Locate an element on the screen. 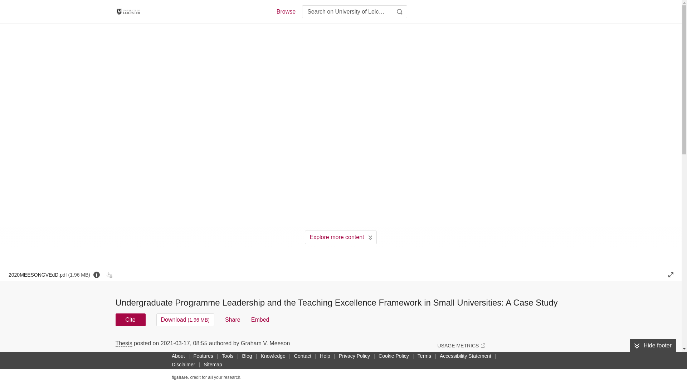  Share is located at coordinates (233, 320).